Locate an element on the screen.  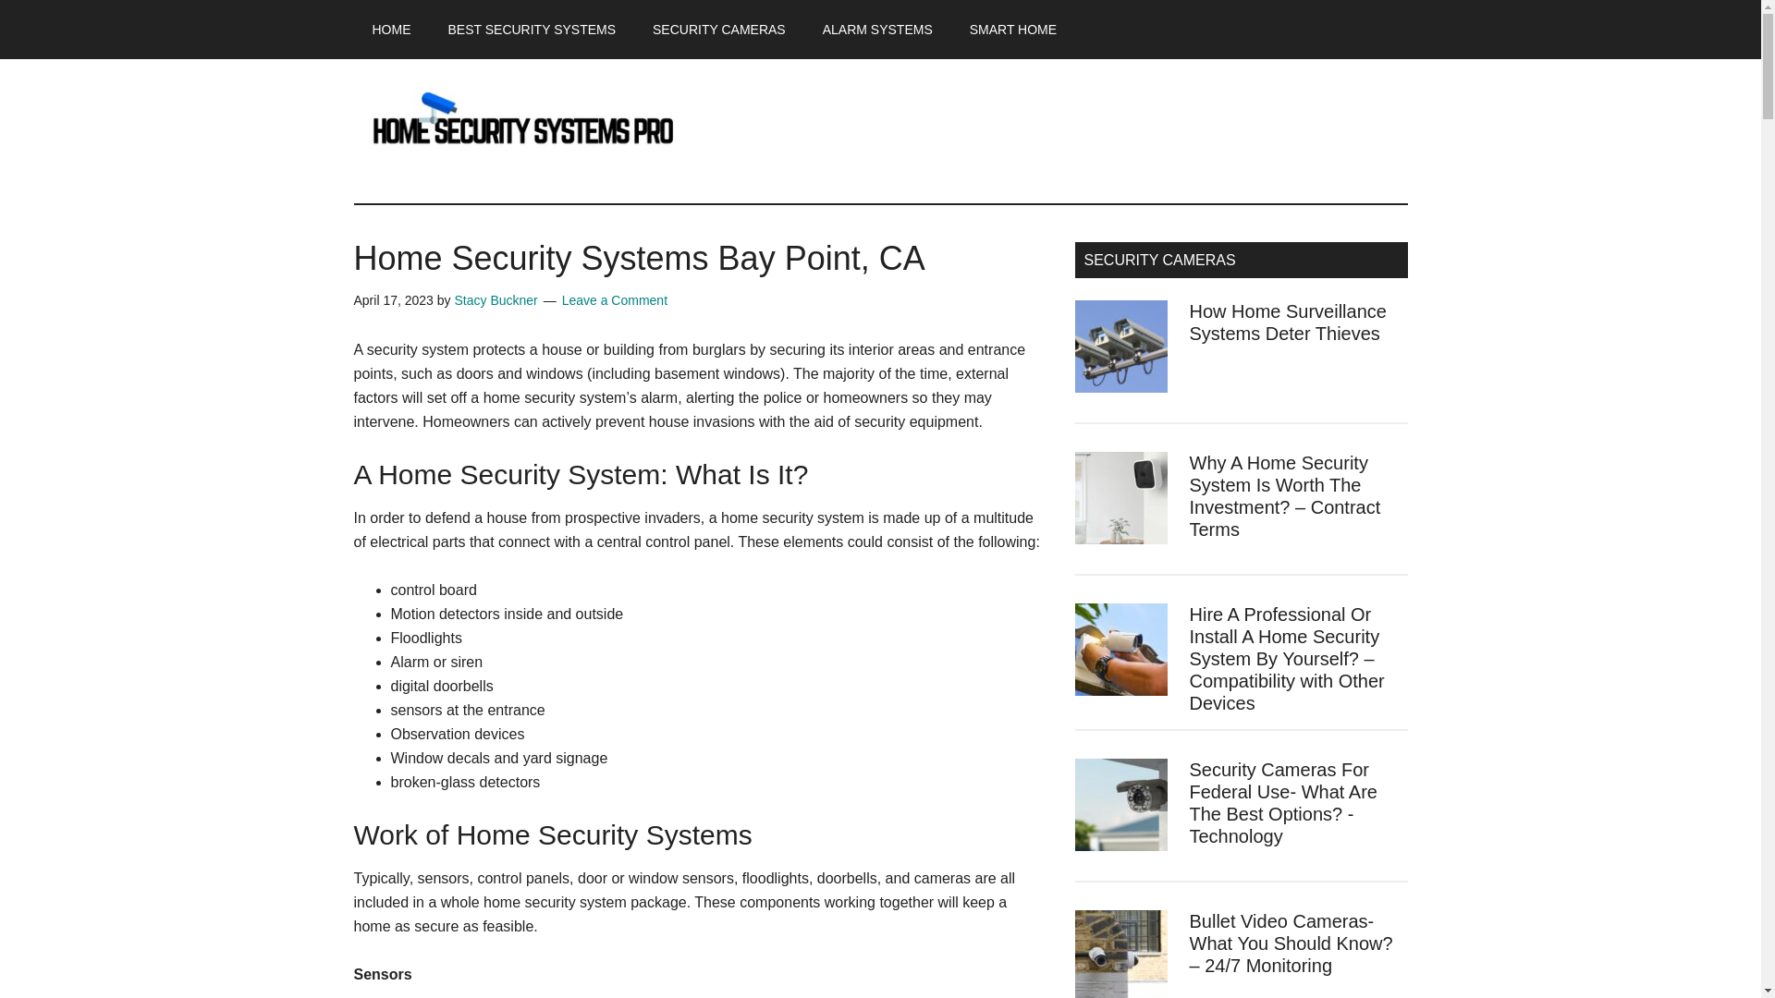
Stacy Buckner is located at coordinates (496, 299).